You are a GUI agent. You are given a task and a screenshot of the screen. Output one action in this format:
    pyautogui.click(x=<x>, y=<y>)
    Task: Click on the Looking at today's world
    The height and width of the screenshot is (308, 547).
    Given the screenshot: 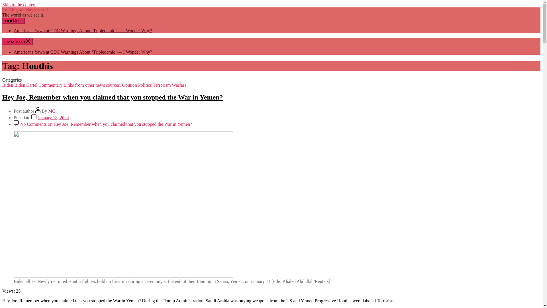 What is the action you would take?
    pyautogui.click(x=25, y=10)
    